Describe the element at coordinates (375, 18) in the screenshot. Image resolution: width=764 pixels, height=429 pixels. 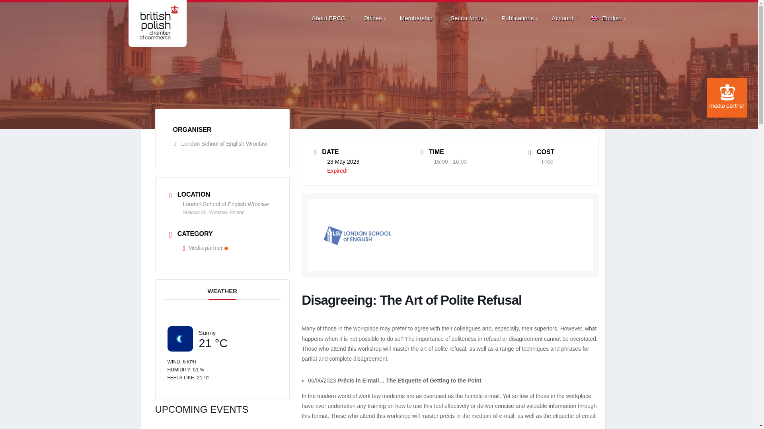
I see `Offices` at that location.